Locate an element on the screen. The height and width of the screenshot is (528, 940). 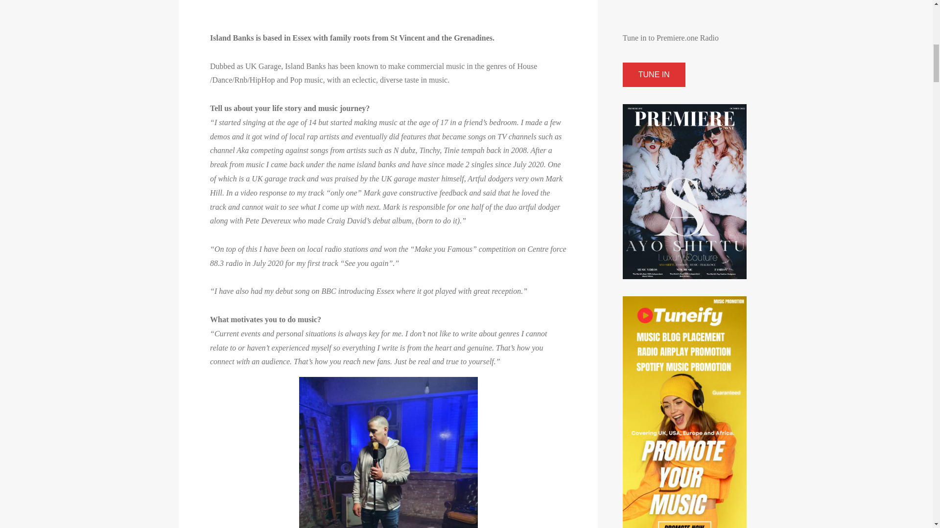
TUNE IN is located at coordinates (654, 75).